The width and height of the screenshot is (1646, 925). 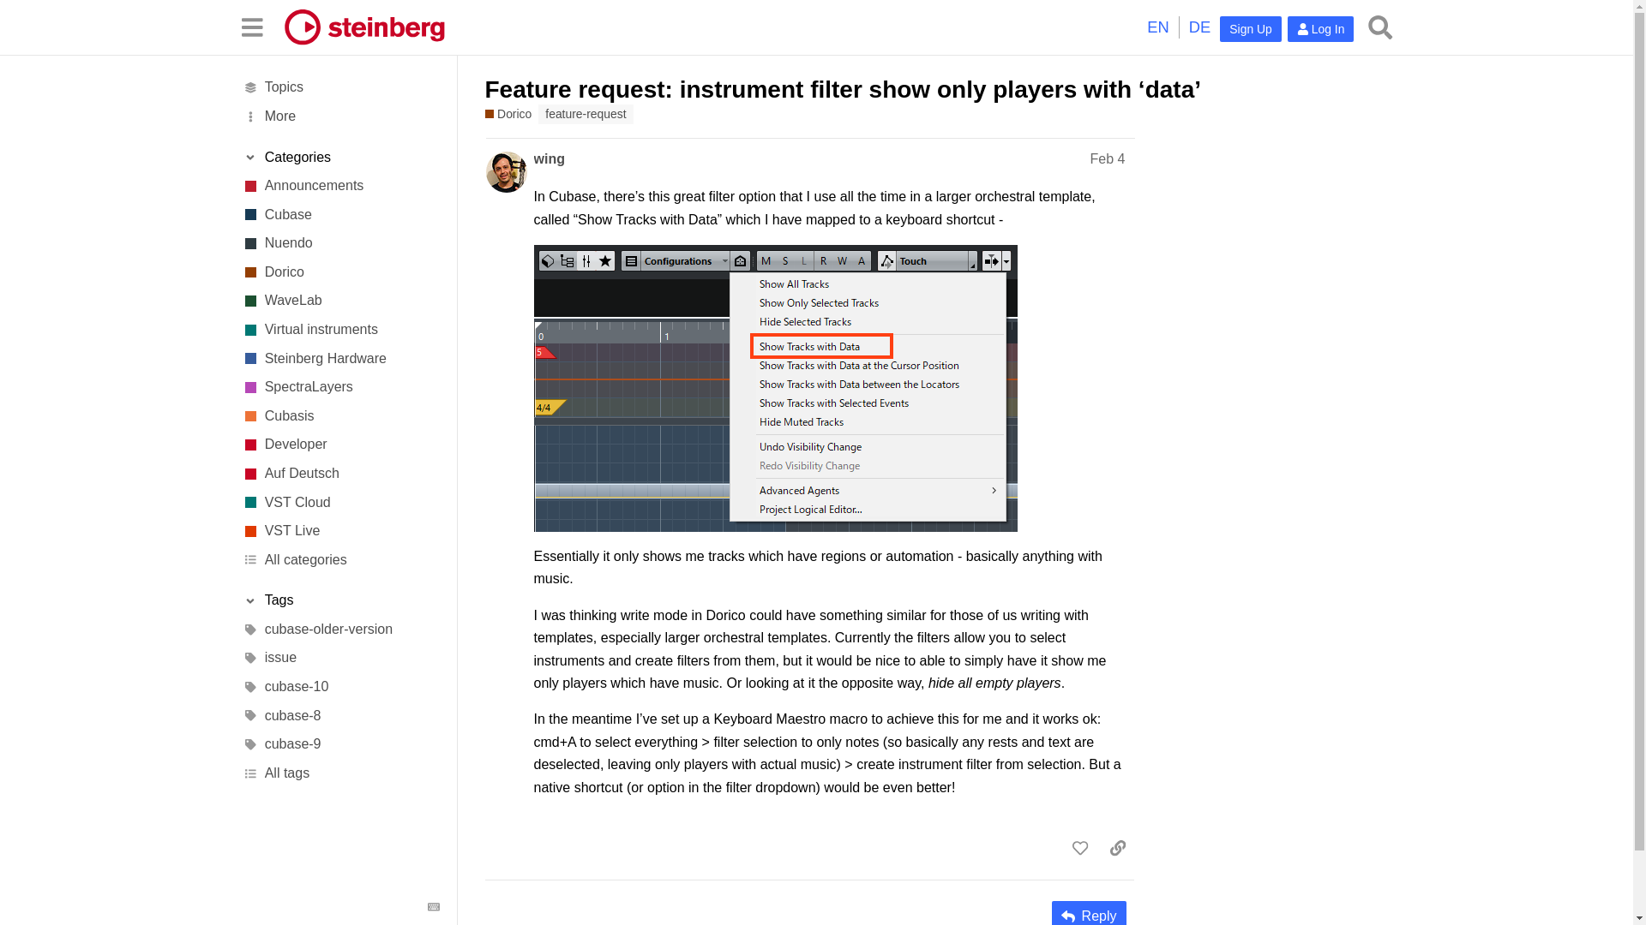 What do you see at coordinates (1157, 27) in the screenshot?
I see `EN` at bounding box center [1157, 27].